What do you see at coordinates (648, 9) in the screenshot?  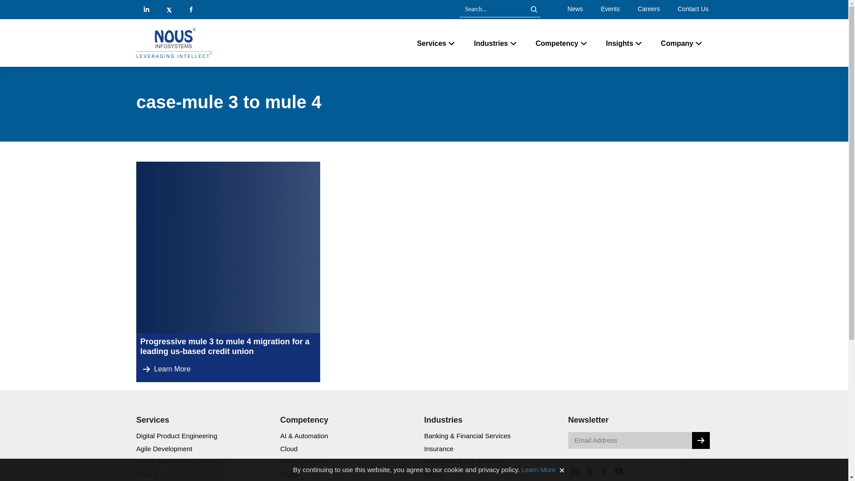 I see `Careers` at bounding box center [648, 9].